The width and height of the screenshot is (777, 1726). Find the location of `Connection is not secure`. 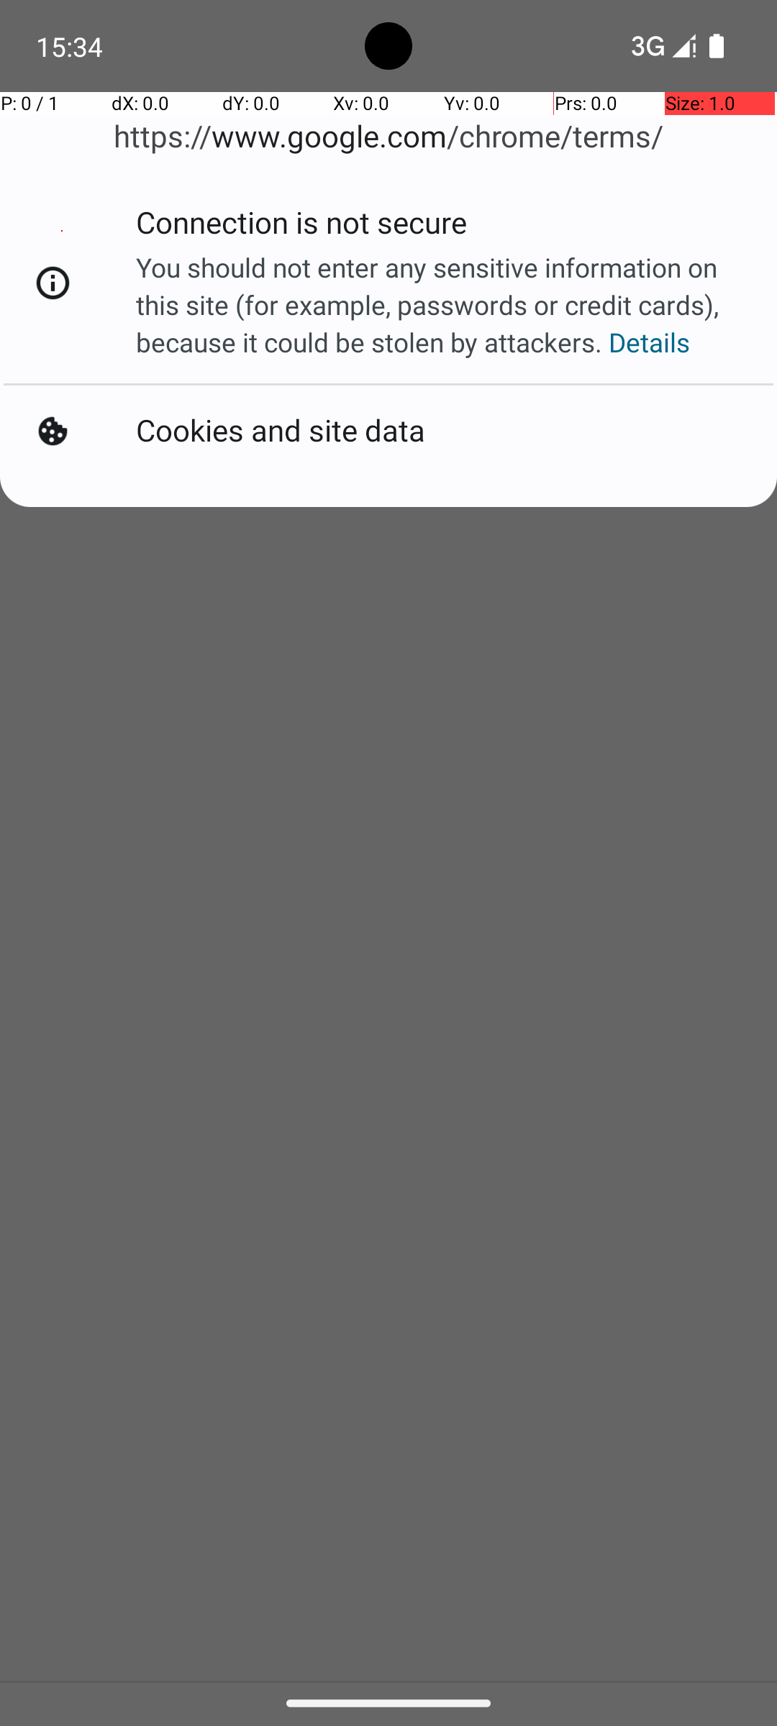

Connection is not secure is located at coordinates (304, 230).